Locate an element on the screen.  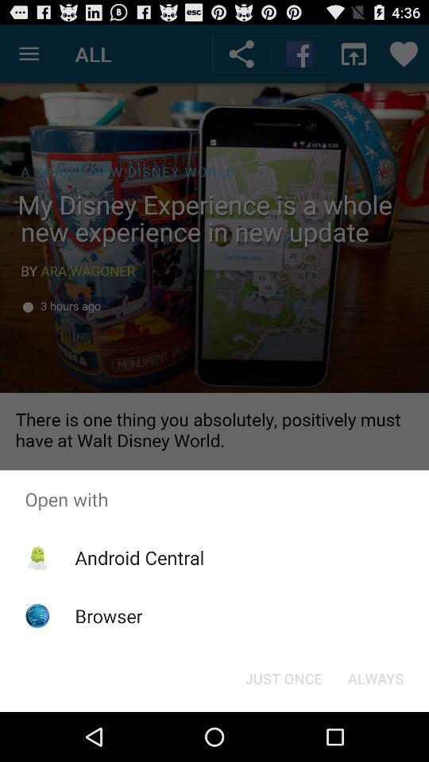
turn on button at the bottom right corner is located at coordinates (375, 678).